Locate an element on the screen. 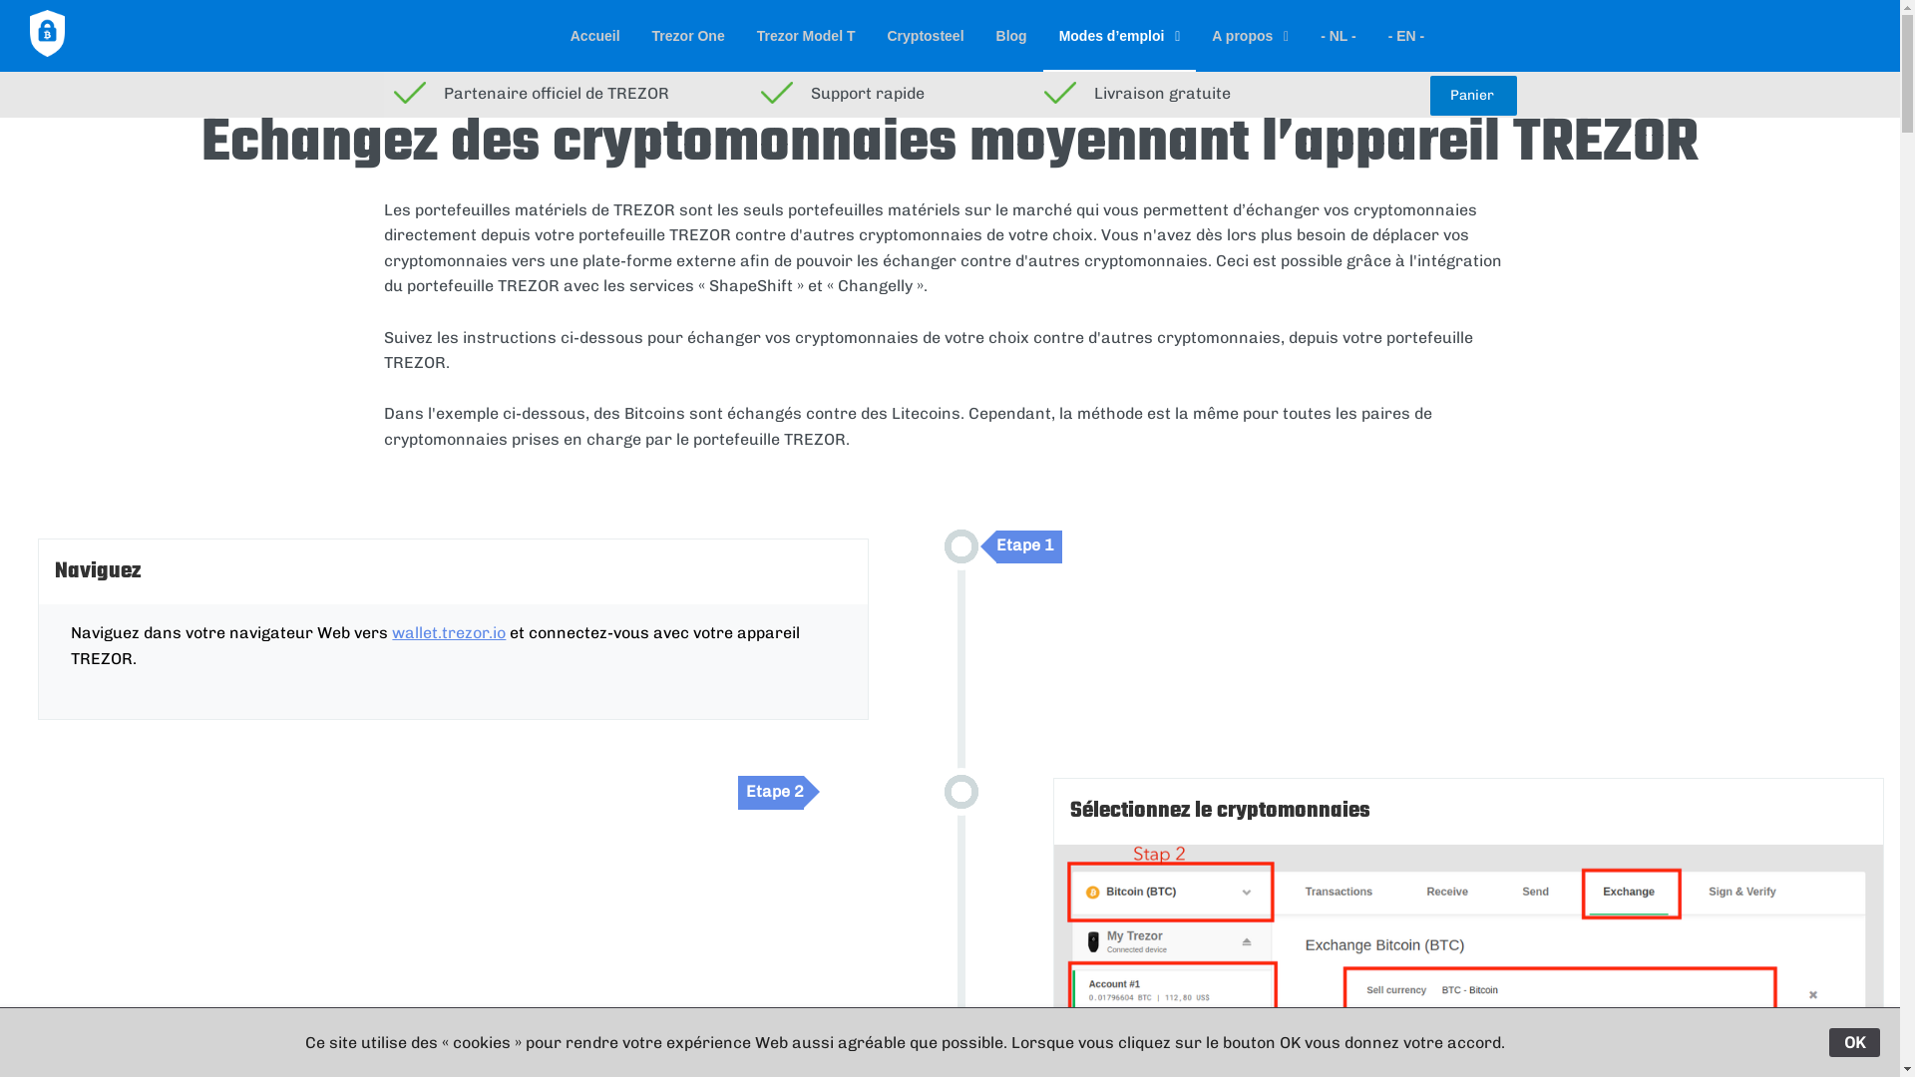  Trezor One is located at coordinates (688, 36).